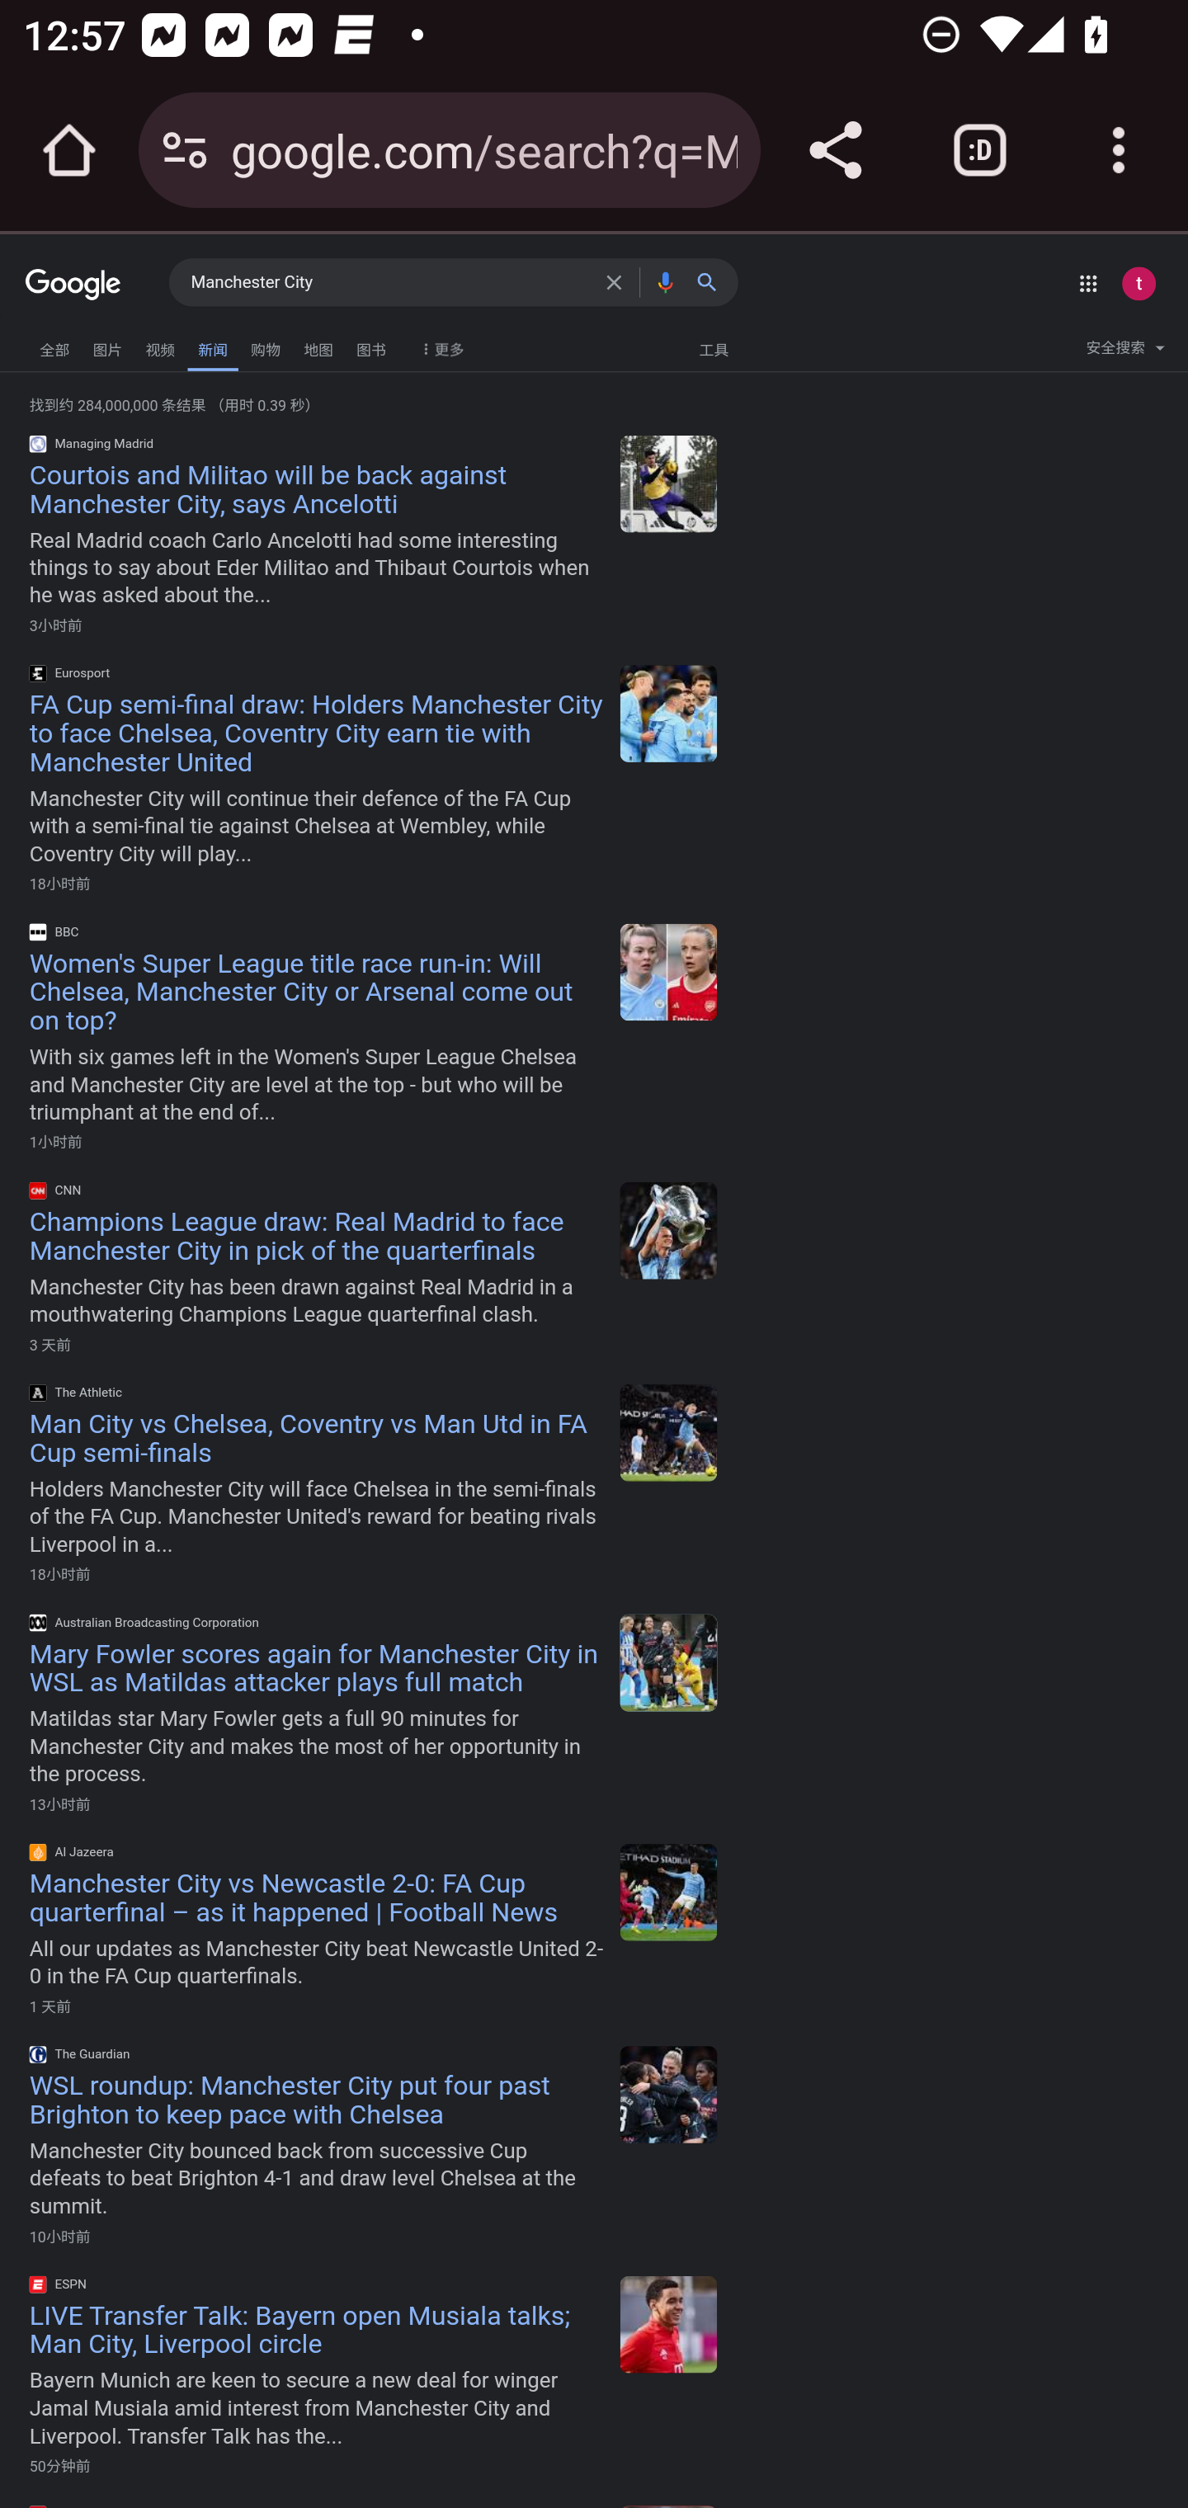 Image resolution: width=1188 pixels, height=2508 pixels. What do you see at coordinates (213, 346) in the screenshot?
I see `新闻` at bounding box center [213, 346].